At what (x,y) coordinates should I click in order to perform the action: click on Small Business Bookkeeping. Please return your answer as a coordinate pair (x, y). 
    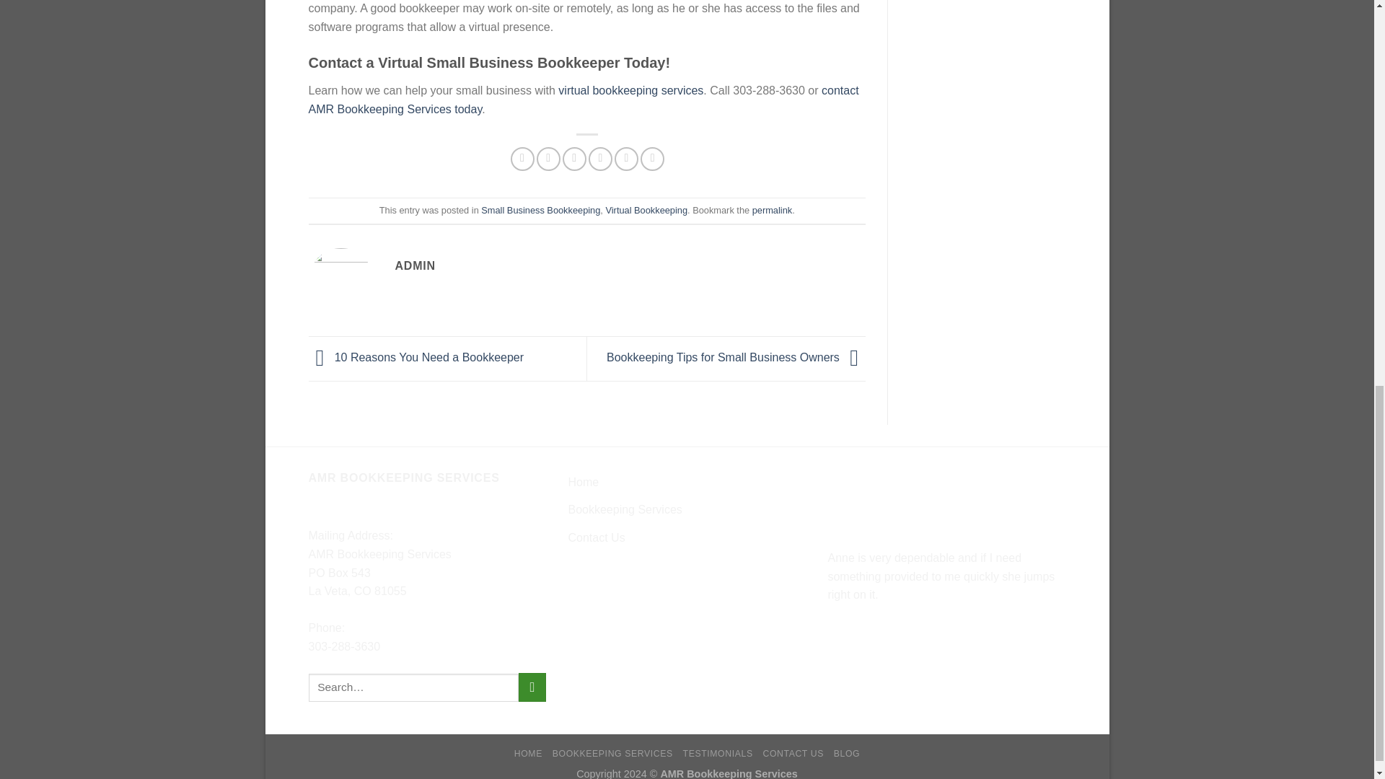
    Looking at the image, I should click on (540, 211).